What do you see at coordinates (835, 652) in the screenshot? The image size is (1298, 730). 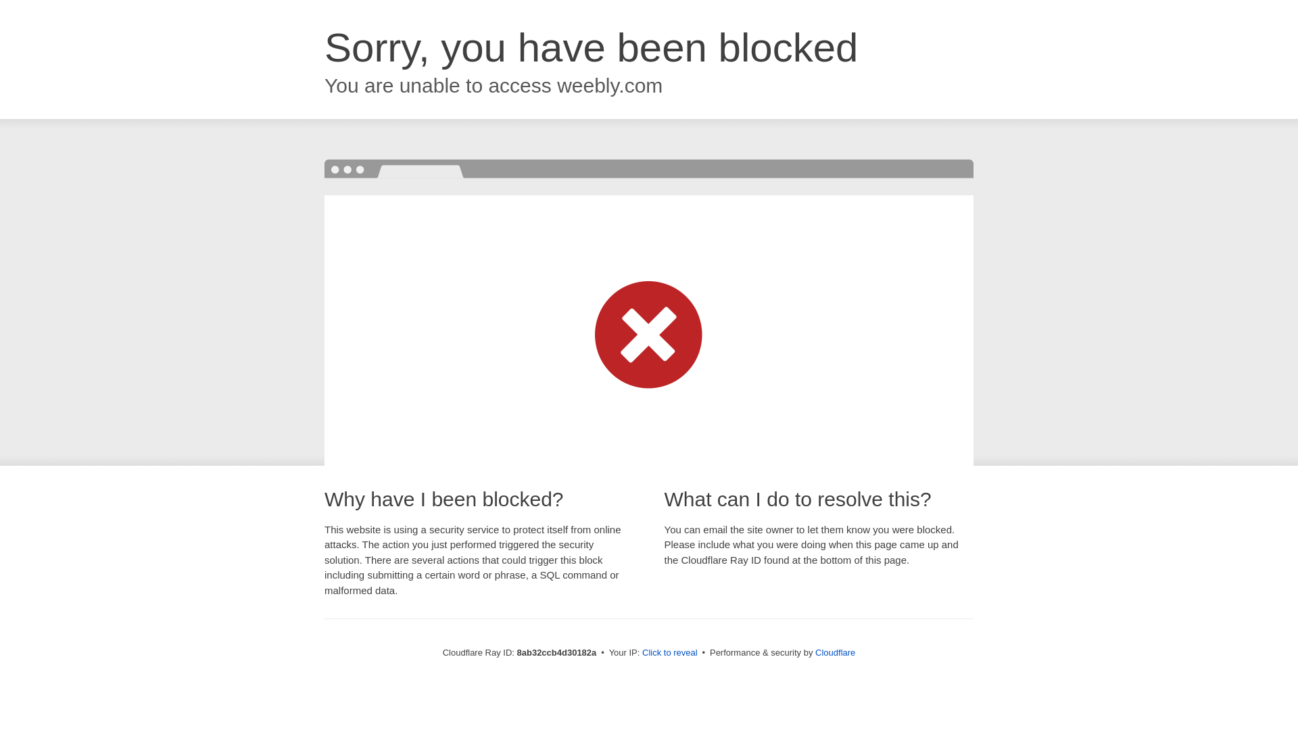 I see `Cloudflare` at bounding box center [835, 652].